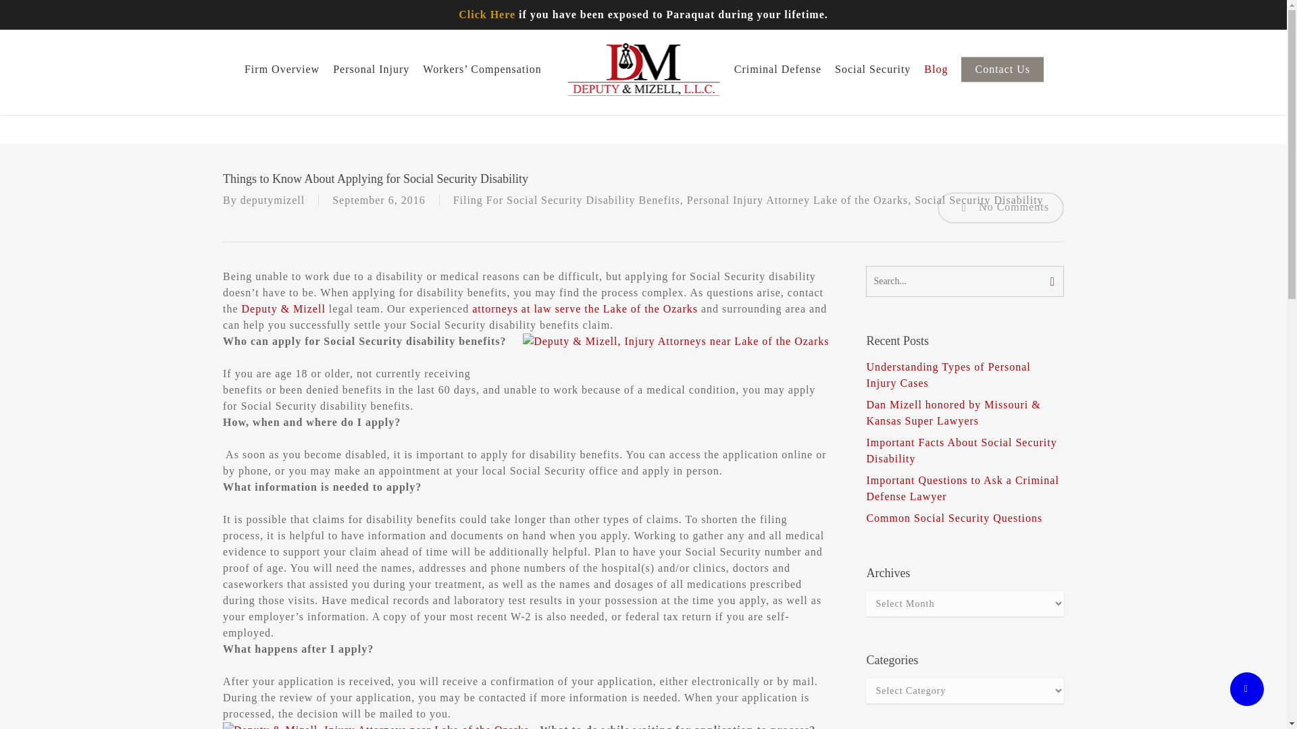  What do you see at coordinates (830, 11) in the screenshot?
I see `Firm Overview` at bounding box center [830, 11].